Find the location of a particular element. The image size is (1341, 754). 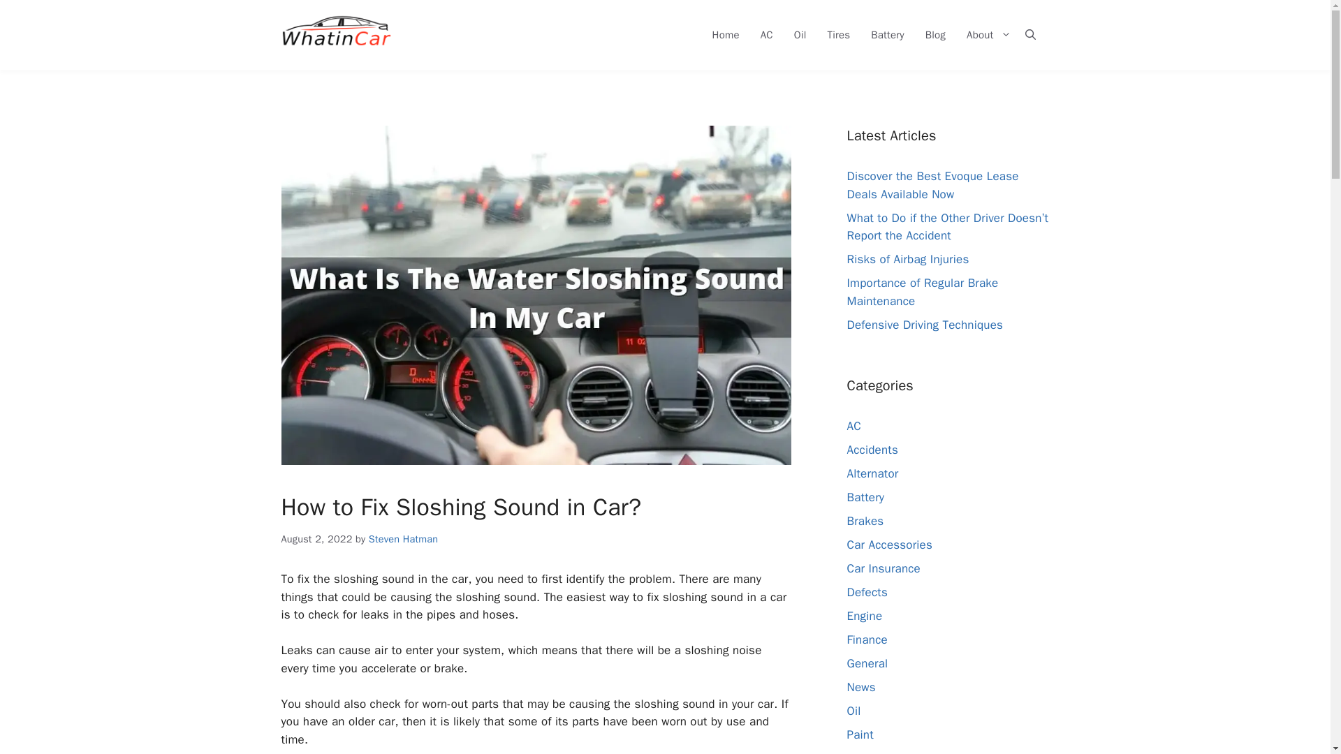

View all posts by Steven Hatman is located at coordinates (404, 538).